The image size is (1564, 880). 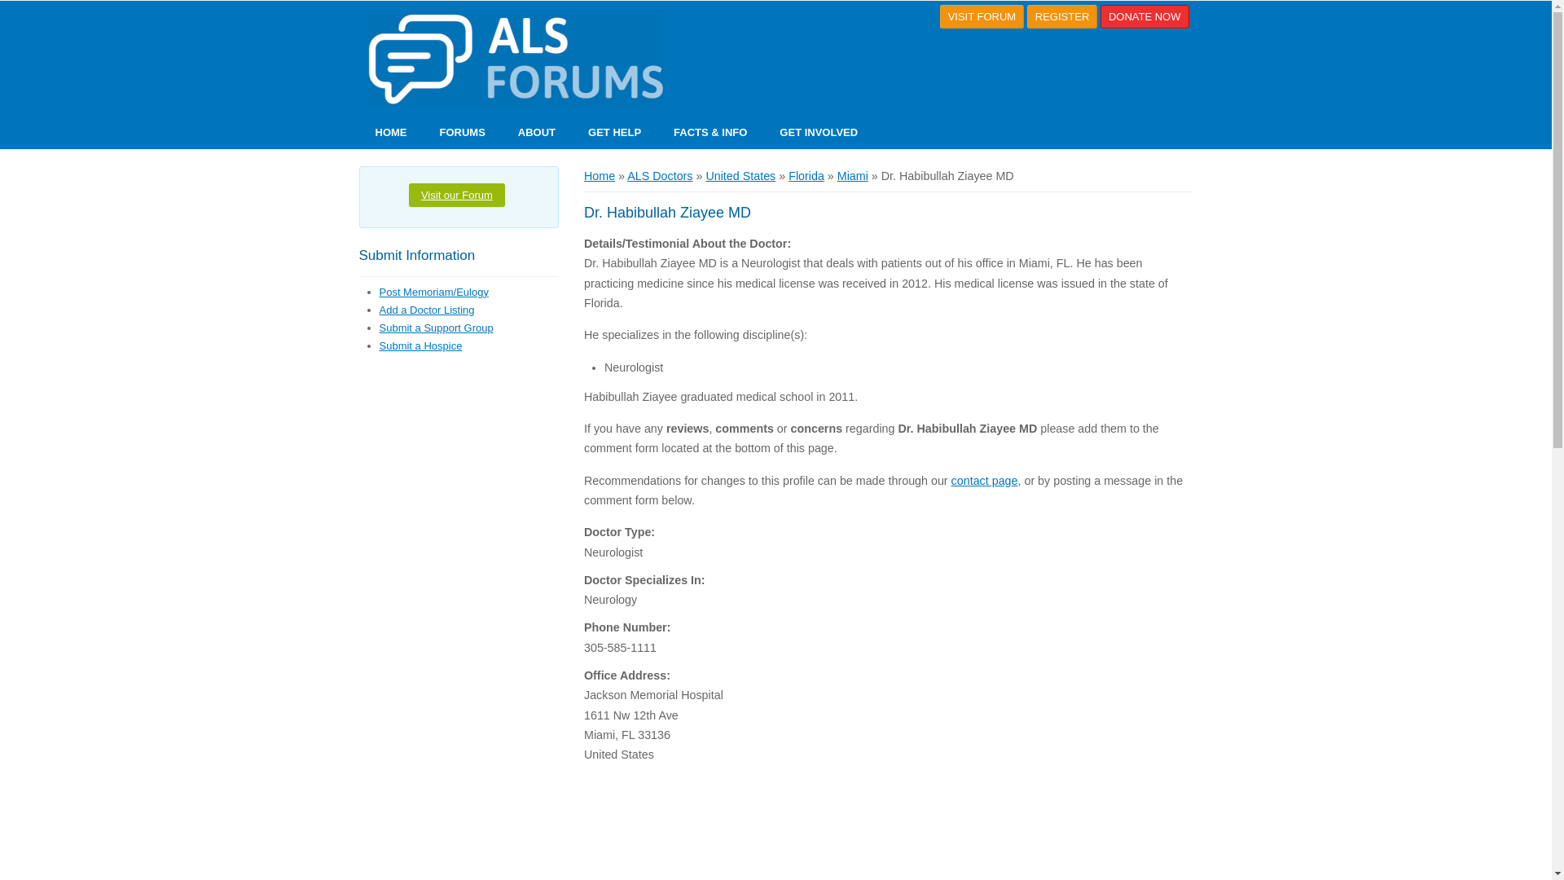 What do you see at coordinates (599, 176) in the screenshot?
I see `Home` at bounding box center [599, 176].